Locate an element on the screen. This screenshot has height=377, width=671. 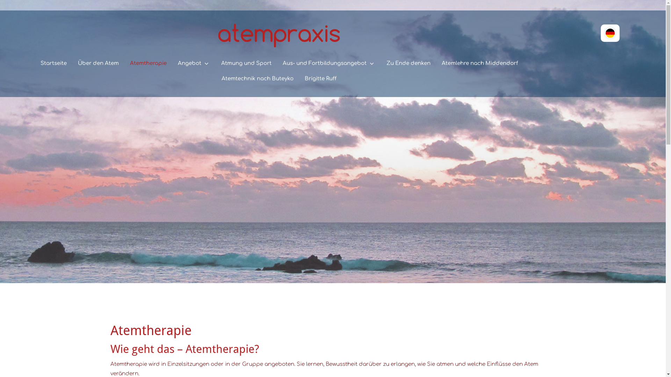
Atmung und Sport is located at coordinates (246, 64).